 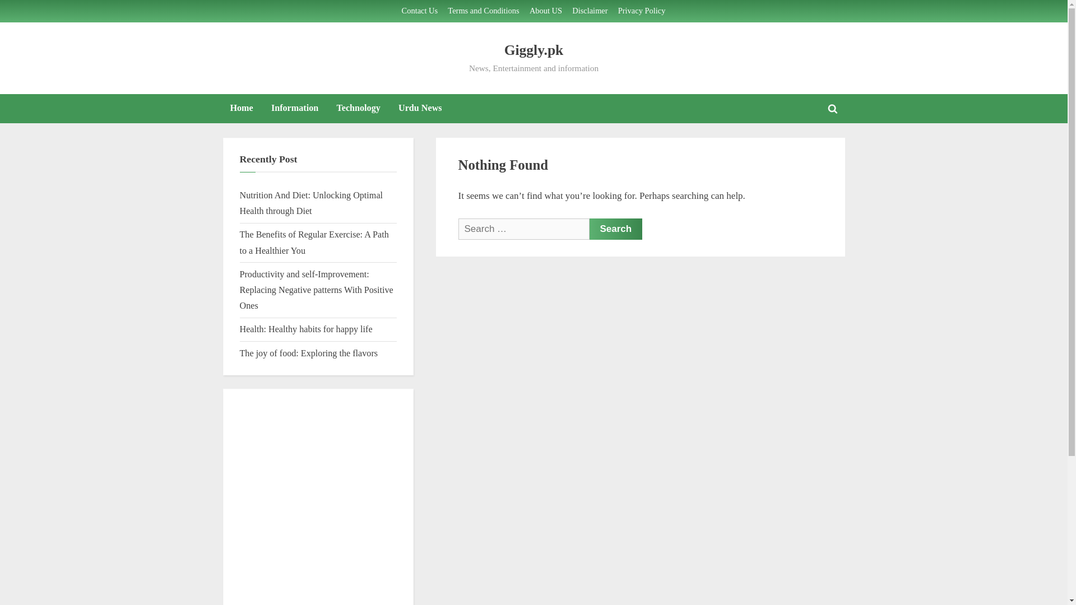 What do you see at coordinates (358, 109) in the screenshot?
I see `Technology` at bounding box center [358, 109].